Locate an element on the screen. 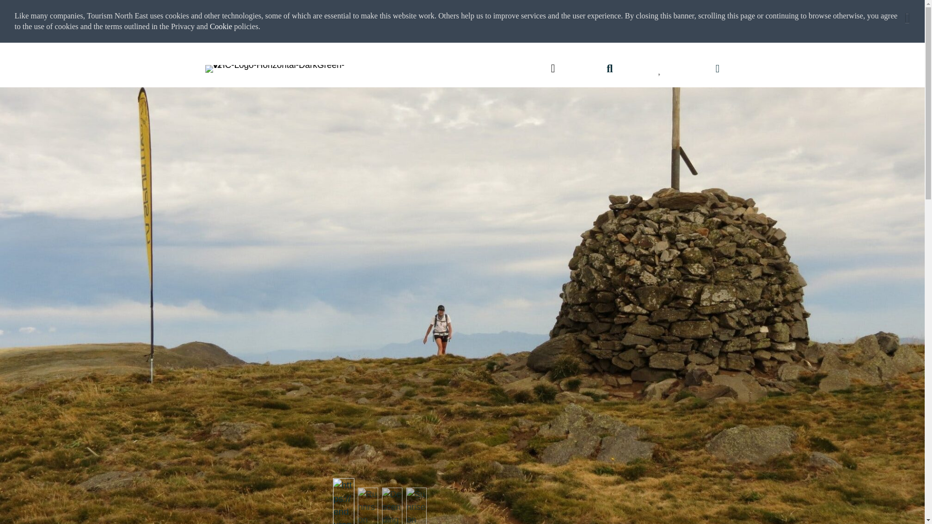  Like and share your Wishlist is located at coordinates (660, 68).